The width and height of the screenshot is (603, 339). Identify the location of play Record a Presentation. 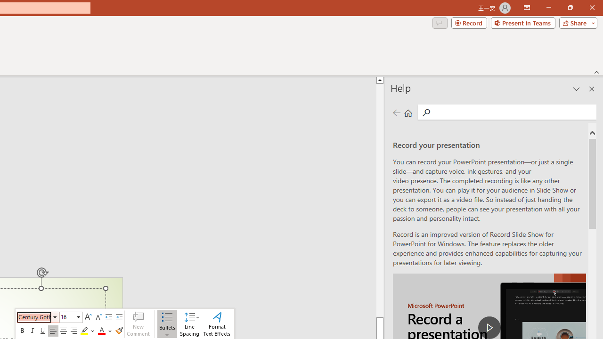
(489, 328).